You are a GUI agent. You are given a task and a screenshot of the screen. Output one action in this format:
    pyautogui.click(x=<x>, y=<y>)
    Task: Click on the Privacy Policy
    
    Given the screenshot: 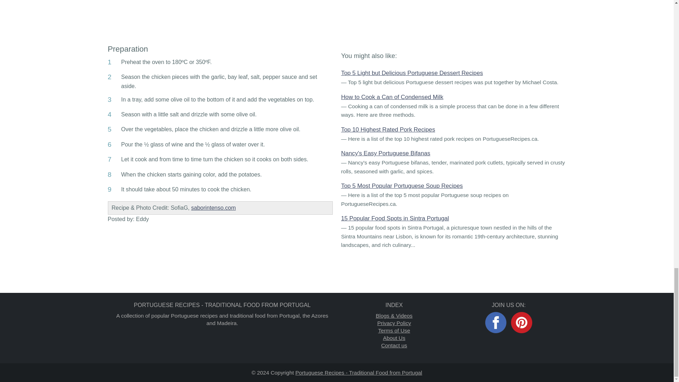 What is the action you would take?
    pyautogui.click(x=394, y=323)
    